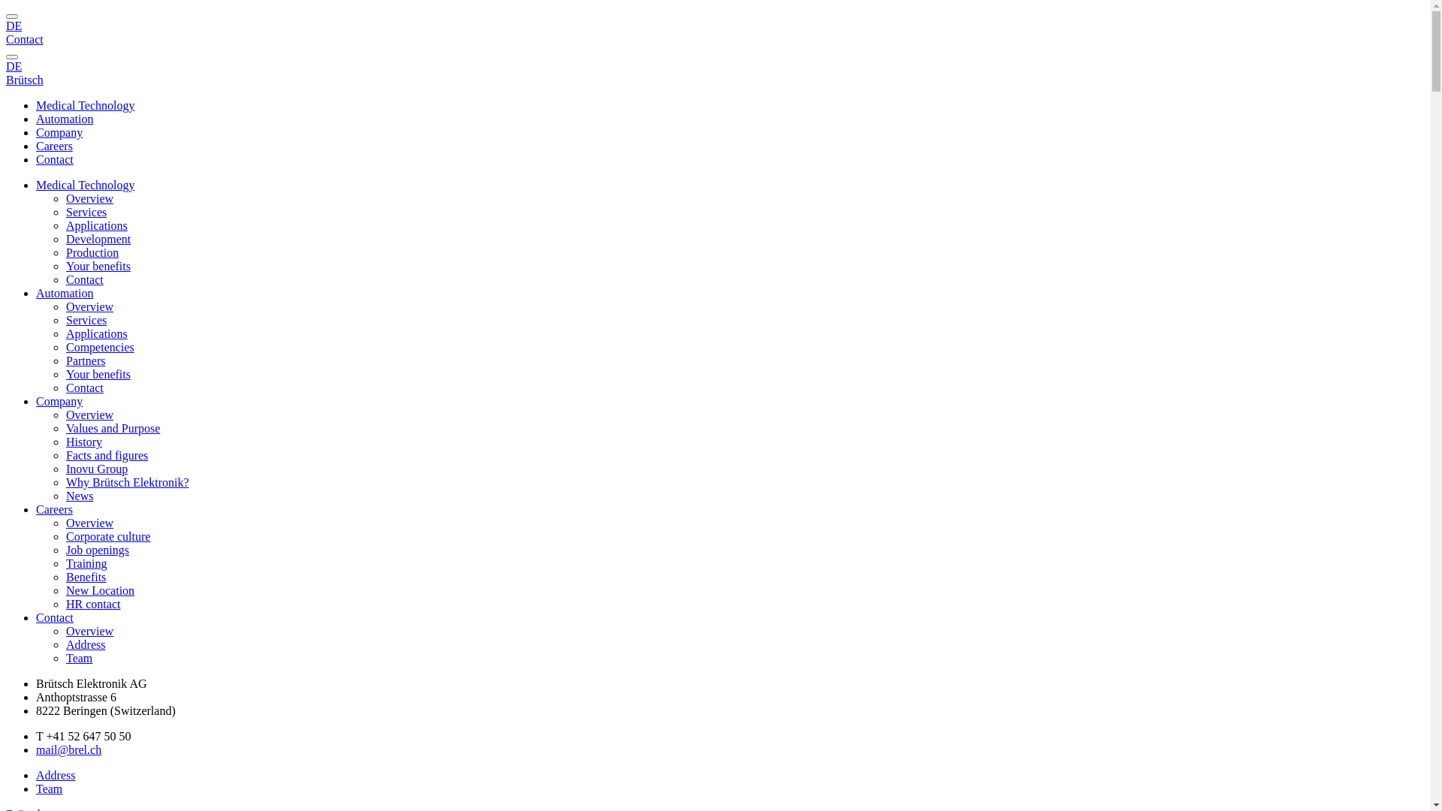  What do you see at coordinates (59, 401) in the screenshot?
I see `Company` at bounding box center [59, 401].